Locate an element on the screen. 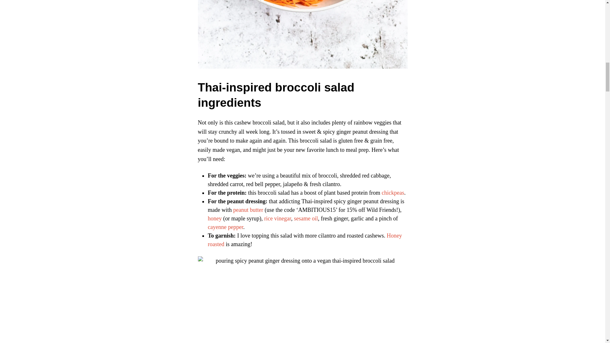  chickpeas is located at coordinates (393, 192).